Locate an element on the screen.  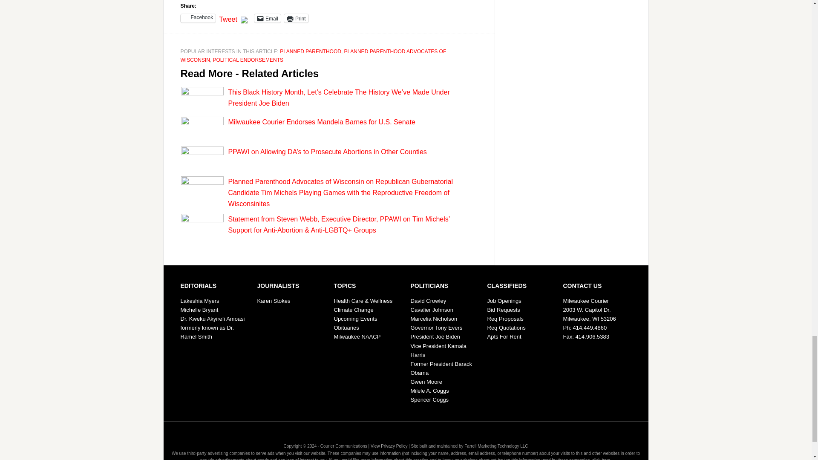
POLITICAL ENDORSEMENTS is located at coordinates (248, 60).